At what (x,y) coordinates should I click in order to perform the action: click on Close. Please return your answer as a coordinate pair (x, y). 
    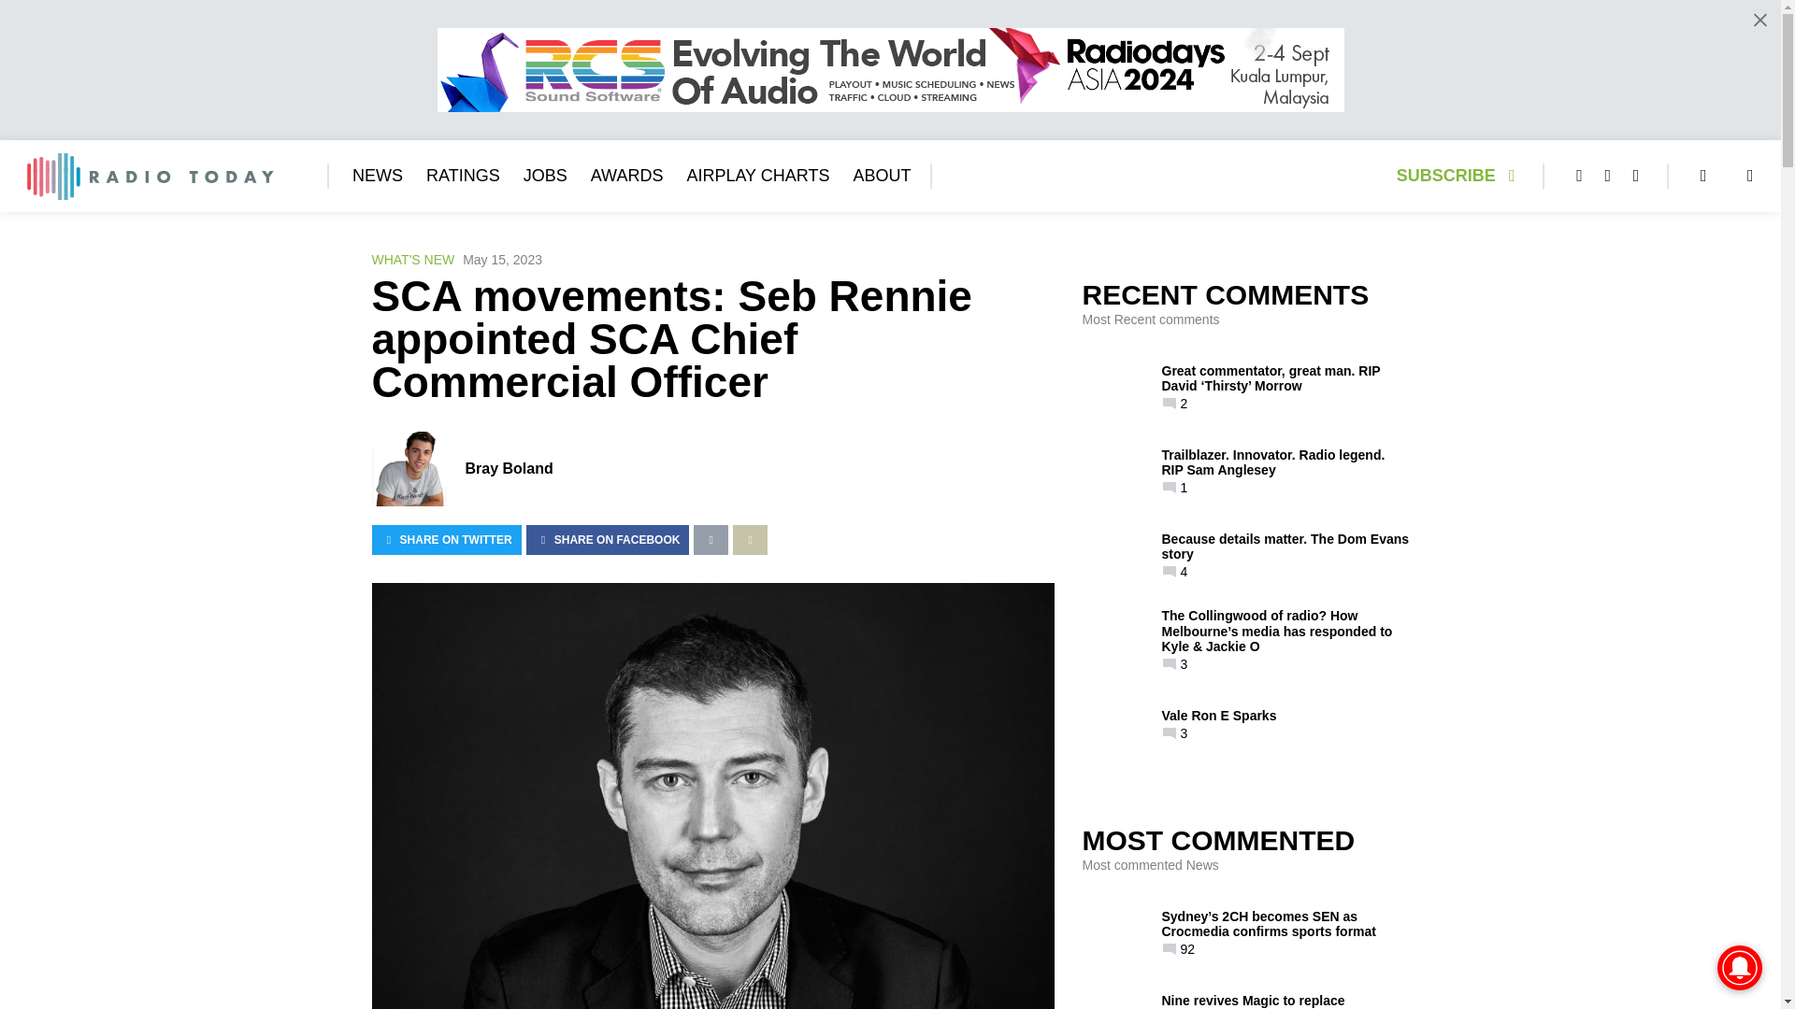
    Looking at the image, I should click on (1759, 20).